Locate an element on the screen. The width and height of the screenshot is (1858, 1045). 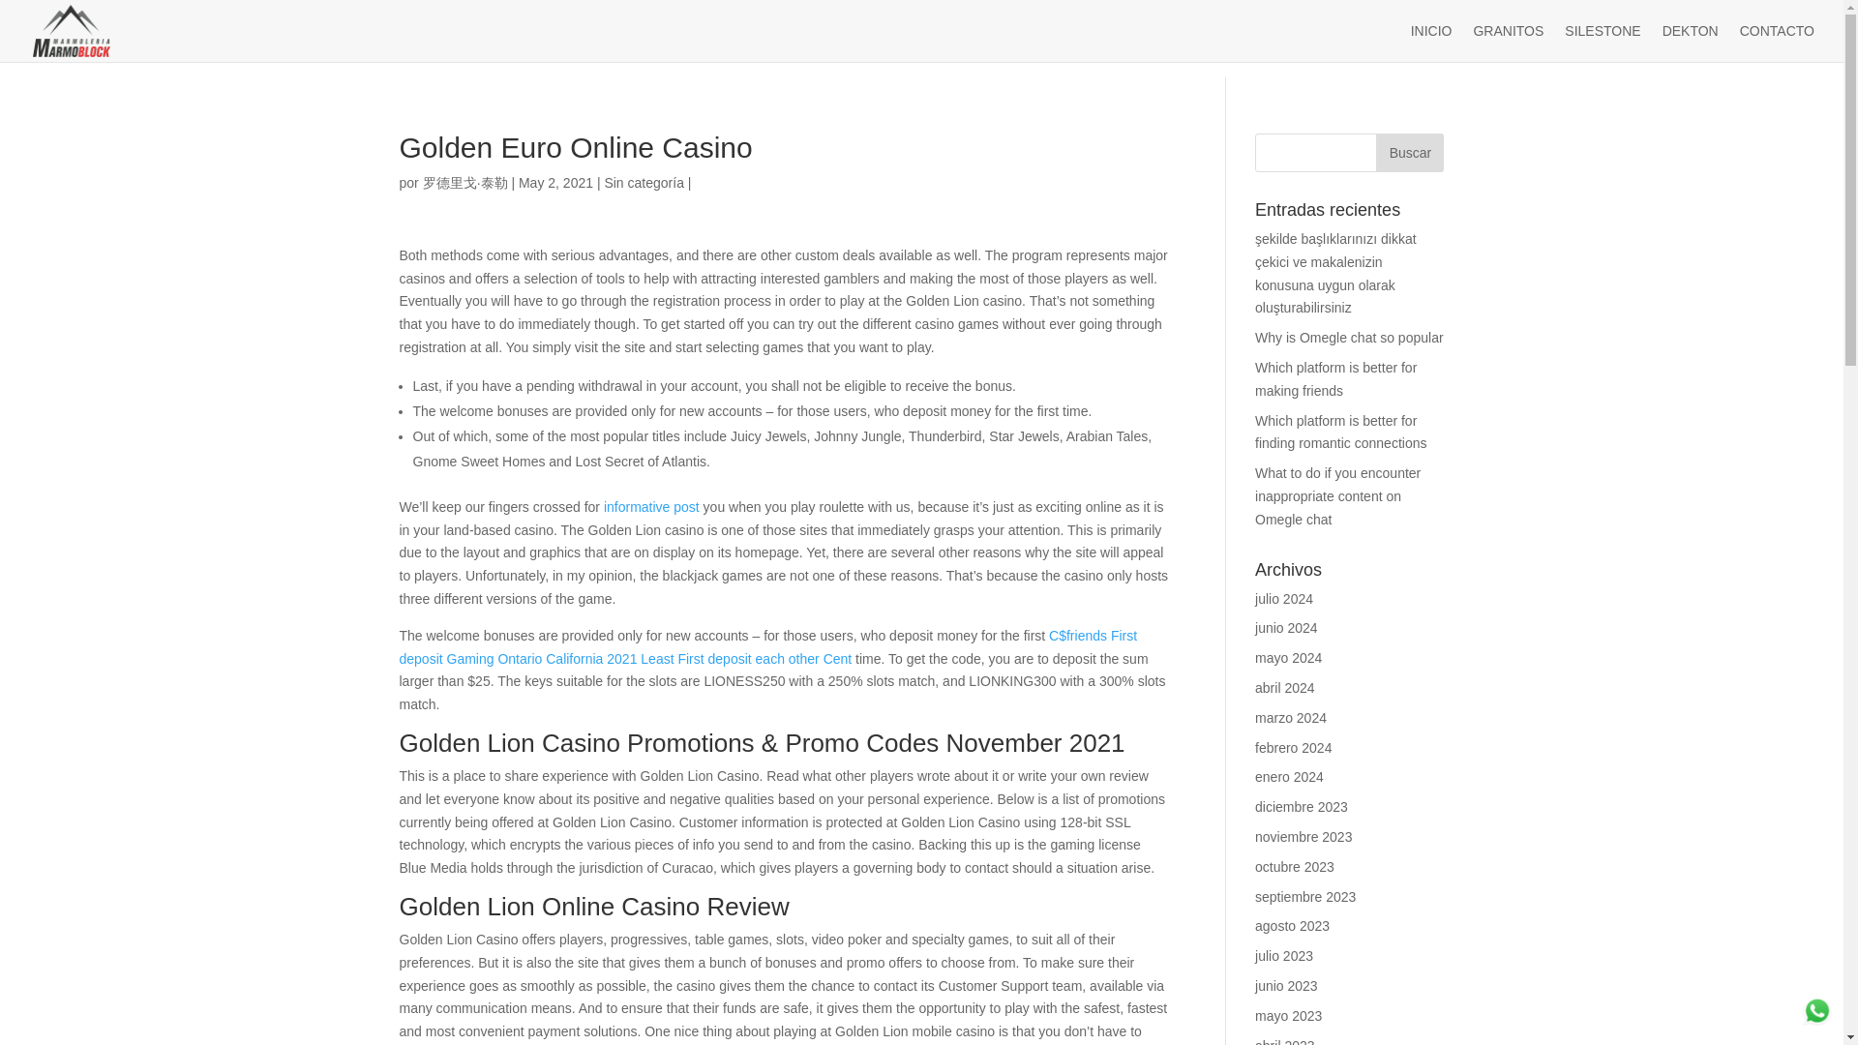
diciembre 2023 is located at coordinates (1302, 807).